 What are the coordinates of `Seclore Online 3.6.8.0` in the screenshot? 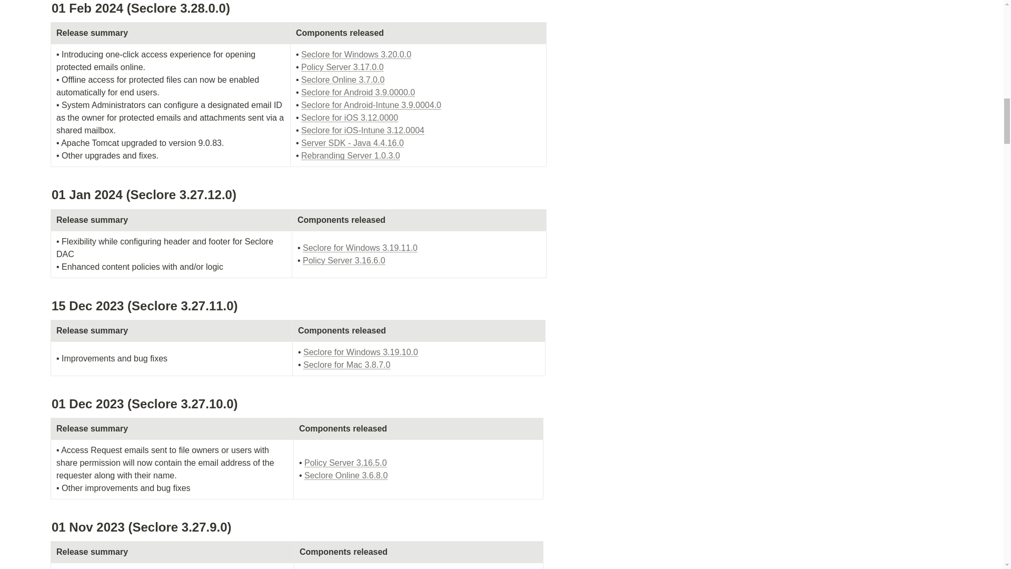 It's located at (345, 475).